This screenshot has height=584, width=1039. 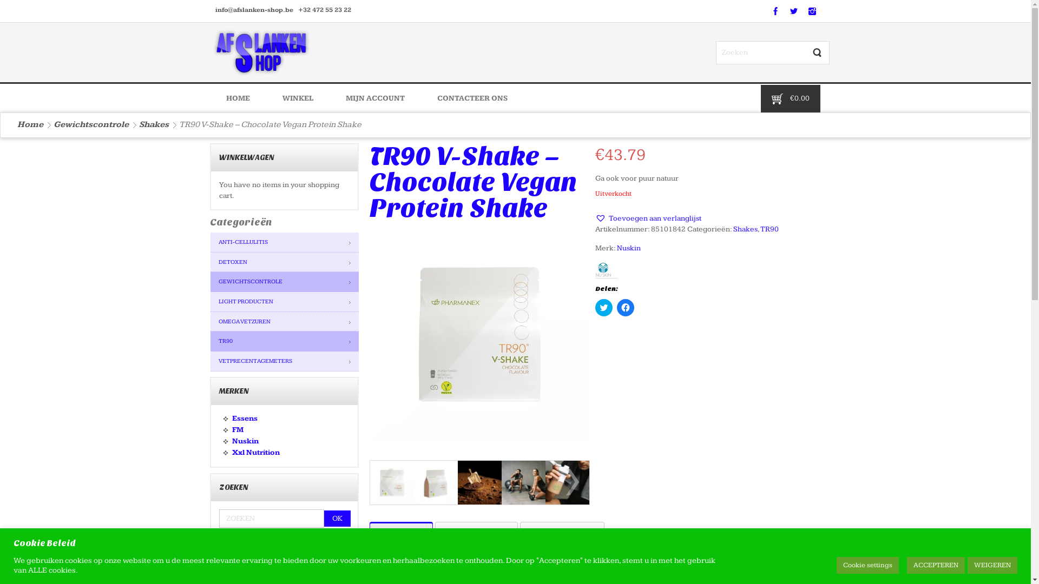 I want to click on FM, so click(x=237, y=430).